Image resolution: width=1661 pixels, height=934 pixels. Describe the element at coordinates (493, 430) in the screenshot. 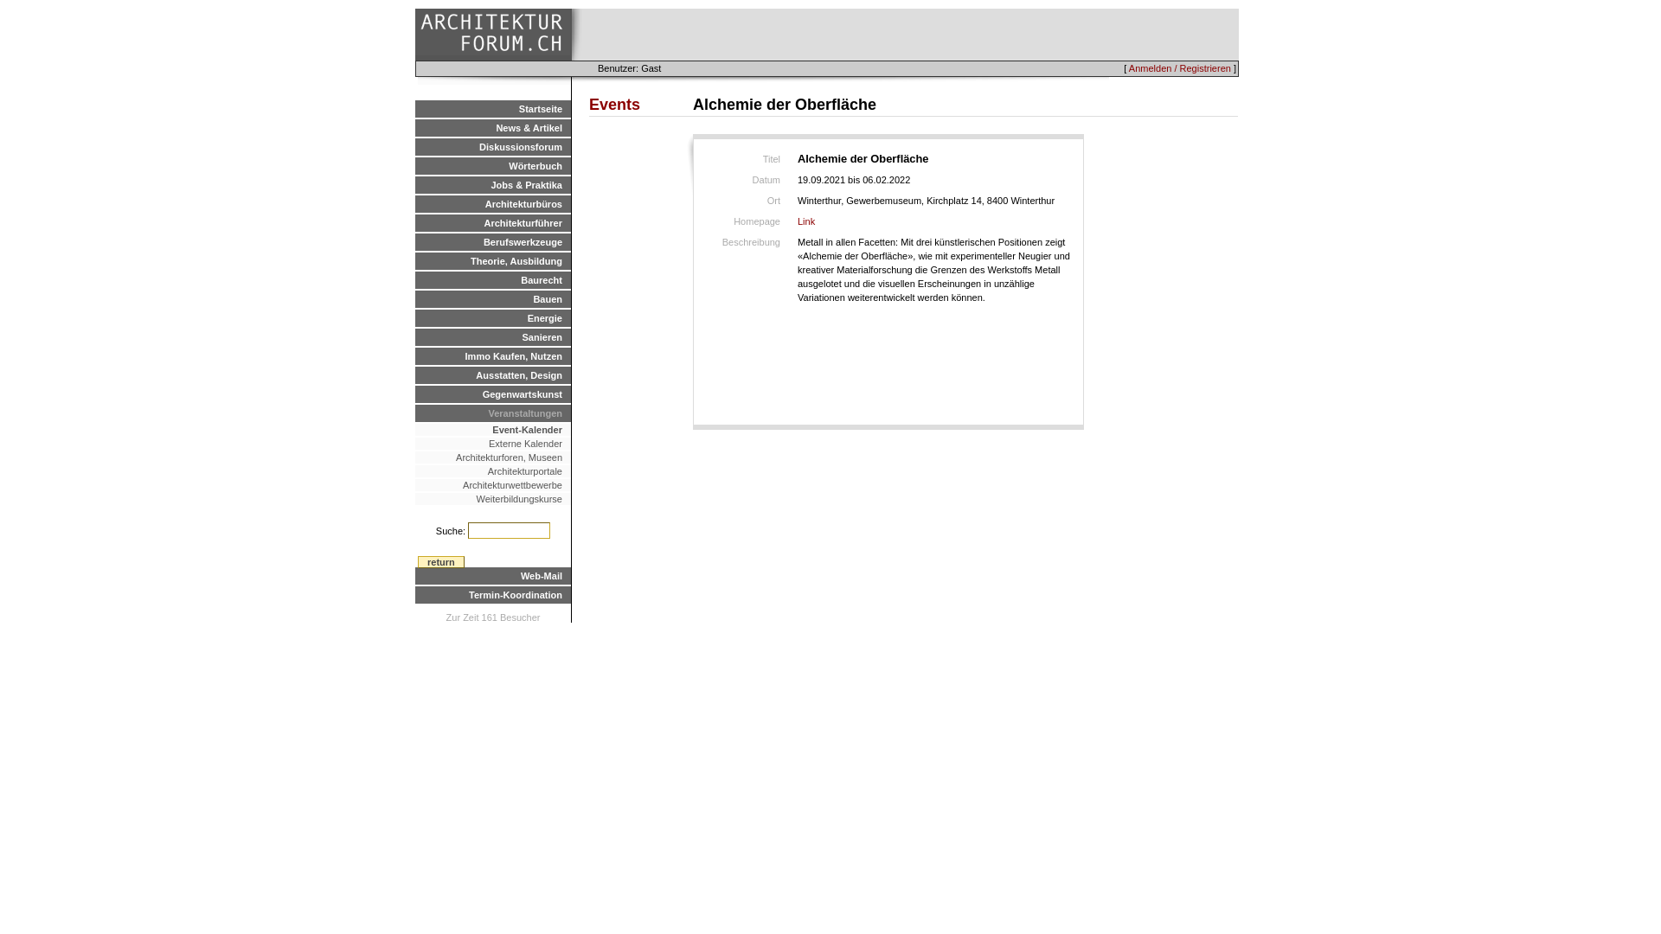

I see `Event-Kalender` at that location.